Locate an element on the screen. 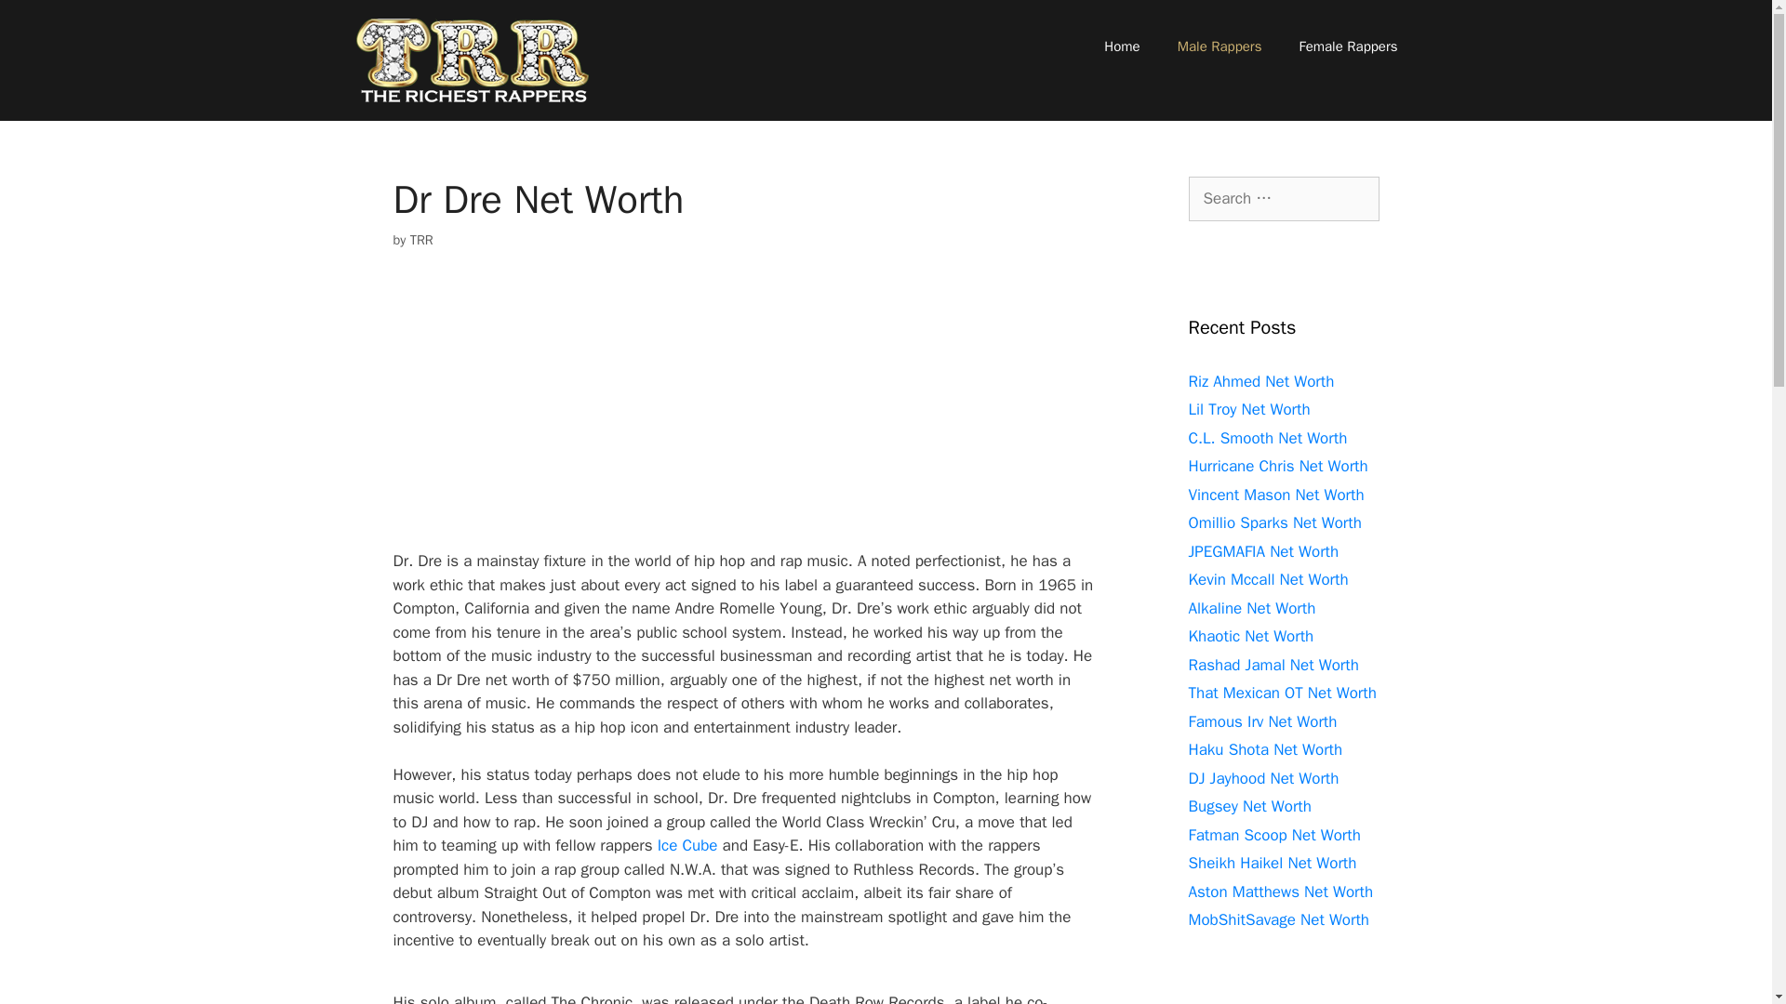  Ice Cube is located at coordinates (686, 845).